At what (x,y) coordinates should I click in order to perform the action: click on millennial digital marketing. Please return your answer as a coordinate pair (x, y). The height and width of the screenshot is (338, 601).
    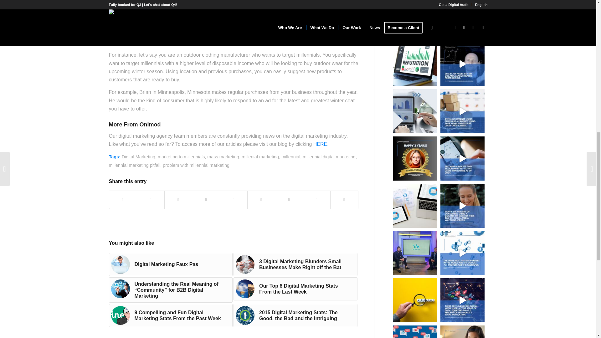
    Looking at the image, I should click on (329, 156).